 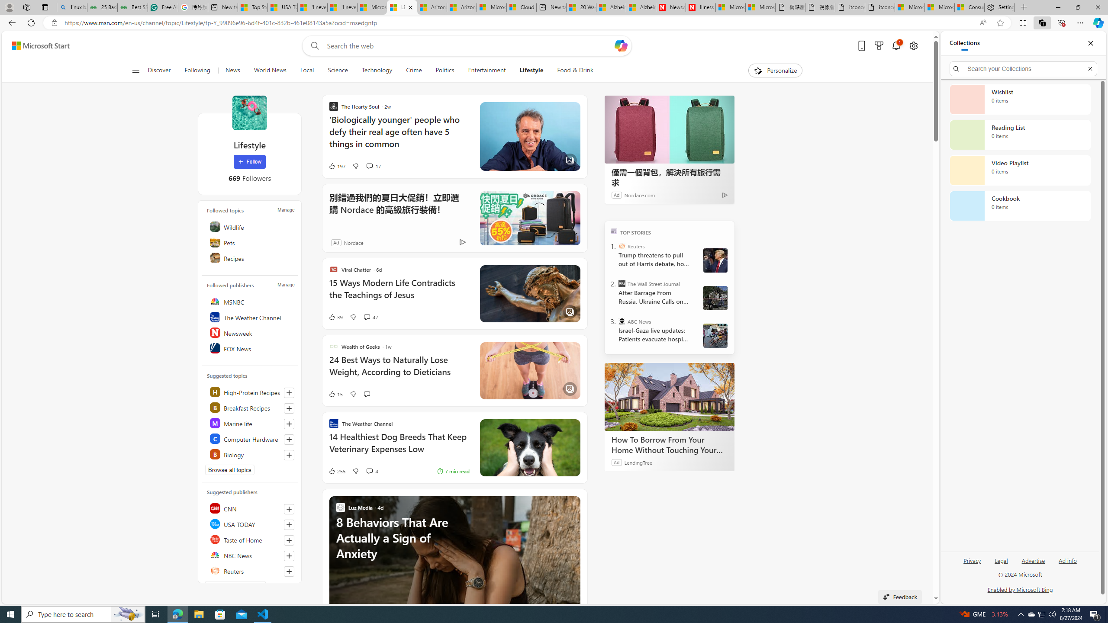 I want to click on The Wall Street Journal, so click(x=622, y=284).